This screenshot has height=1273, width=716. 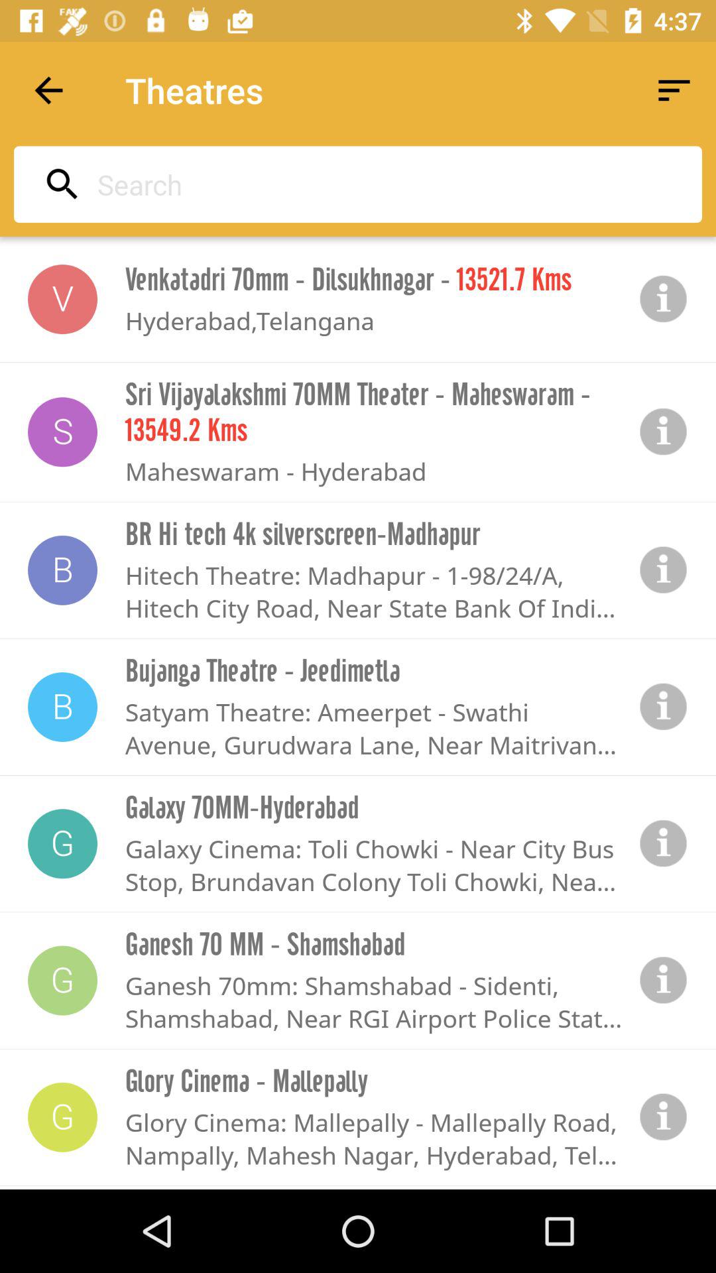 What do you see at coordinates (354, 184) in the screenshot?
I see `launch the icon above venkatadri 70mm dilsukhnagar icon` at bounding box center [354, 184].